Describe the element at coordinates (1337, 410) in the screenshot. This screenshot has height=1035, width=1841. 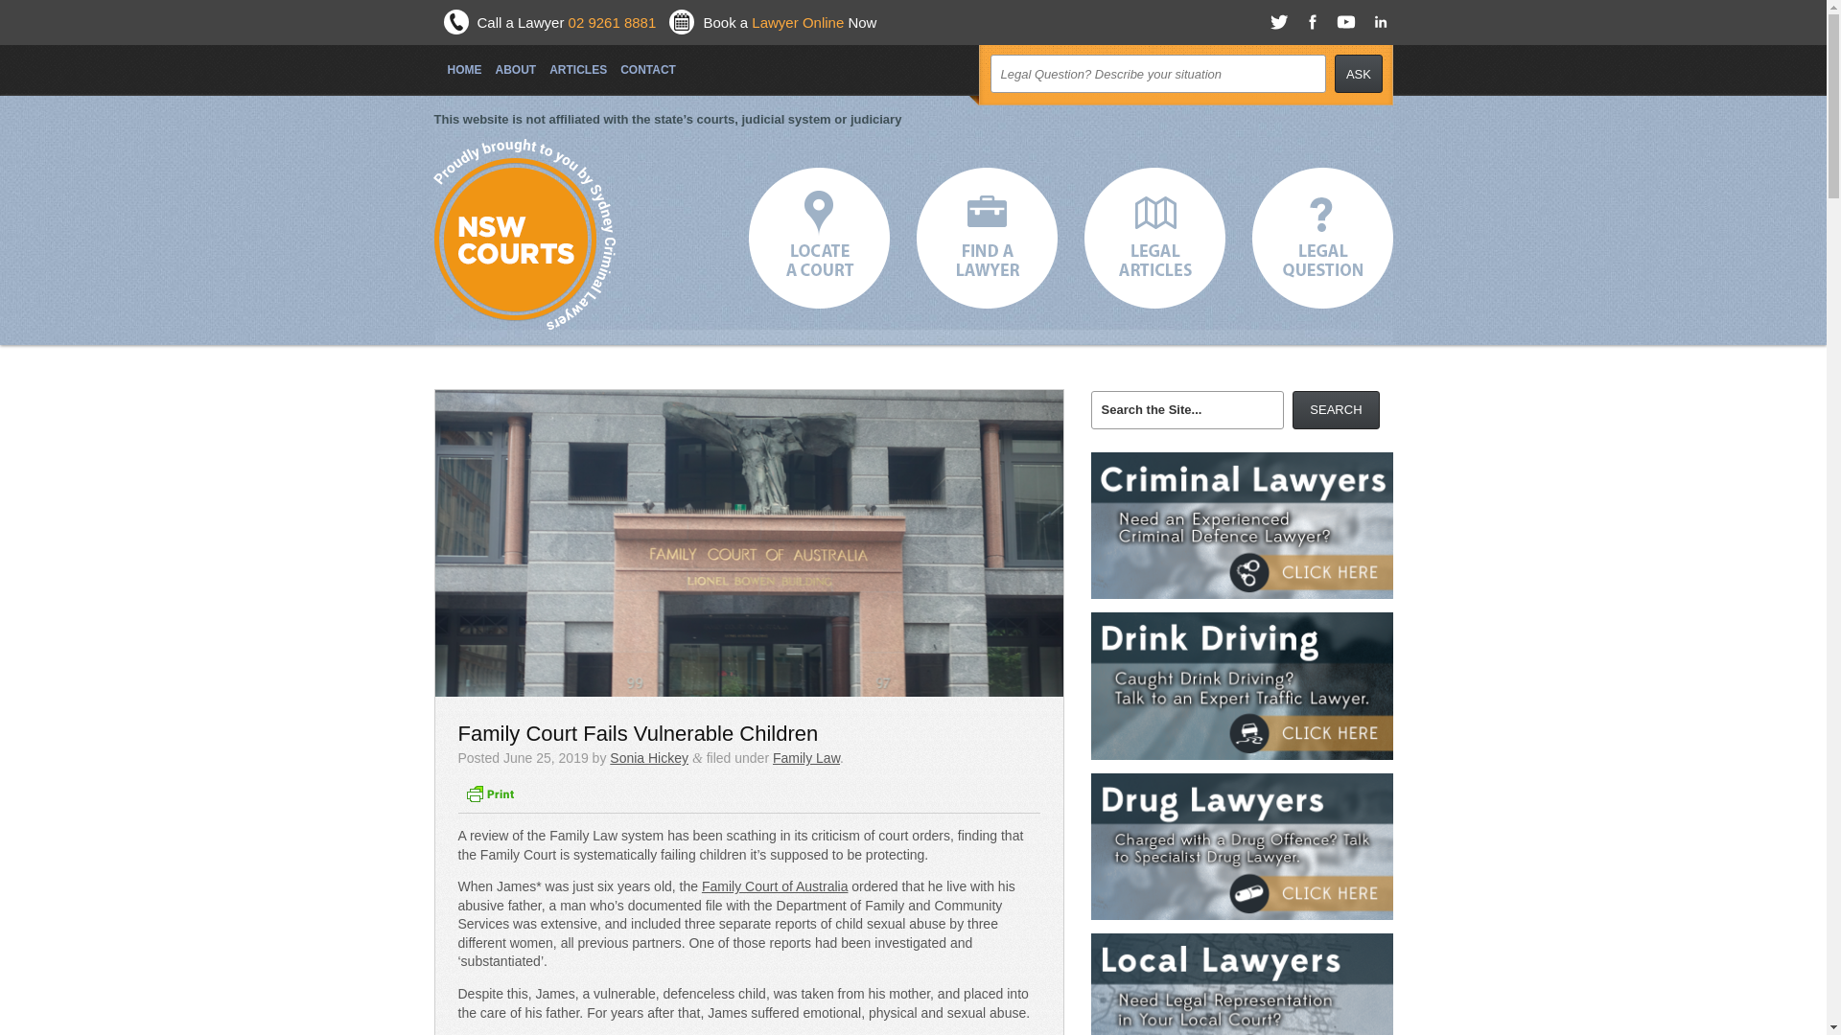
I see `Search` at that location.